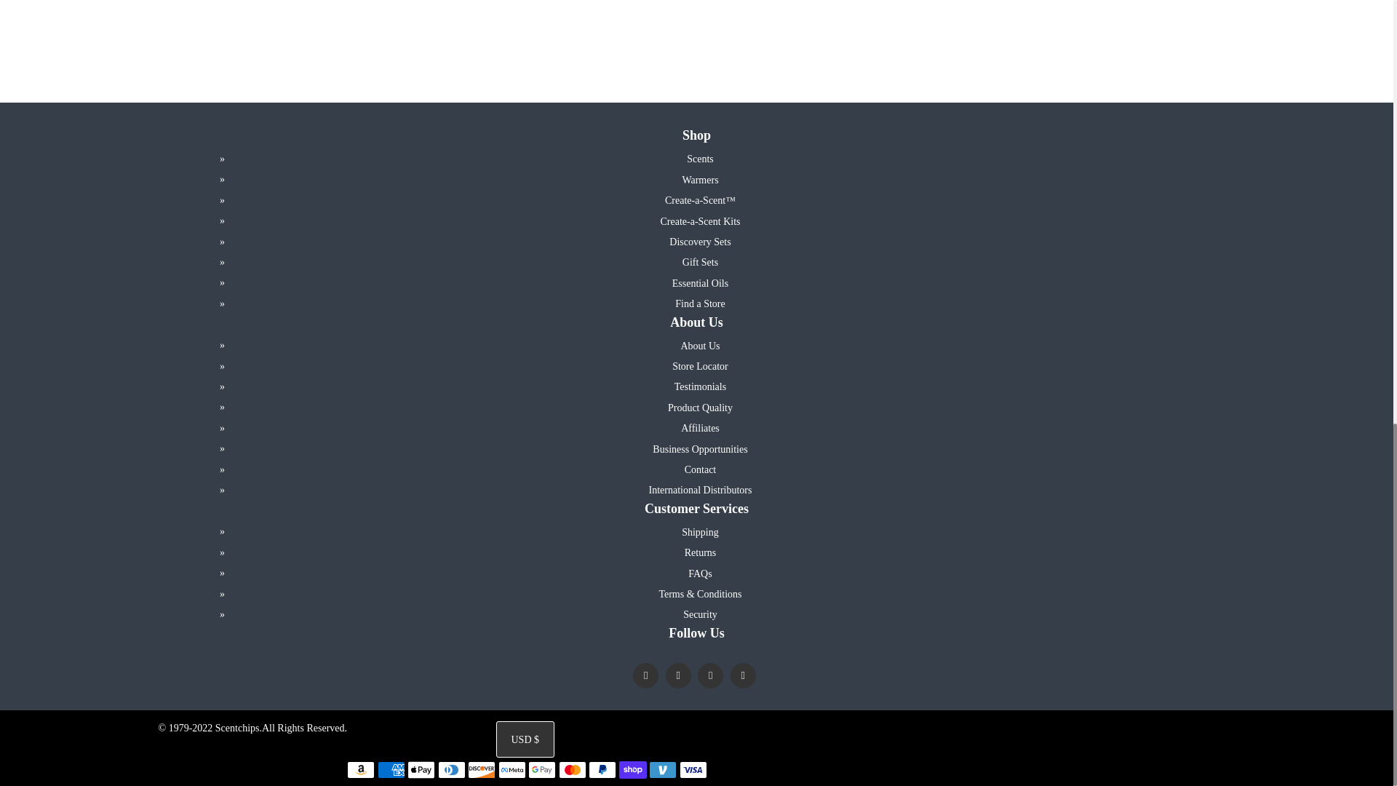  I want to click on Meta Pay, so click(512, 770).